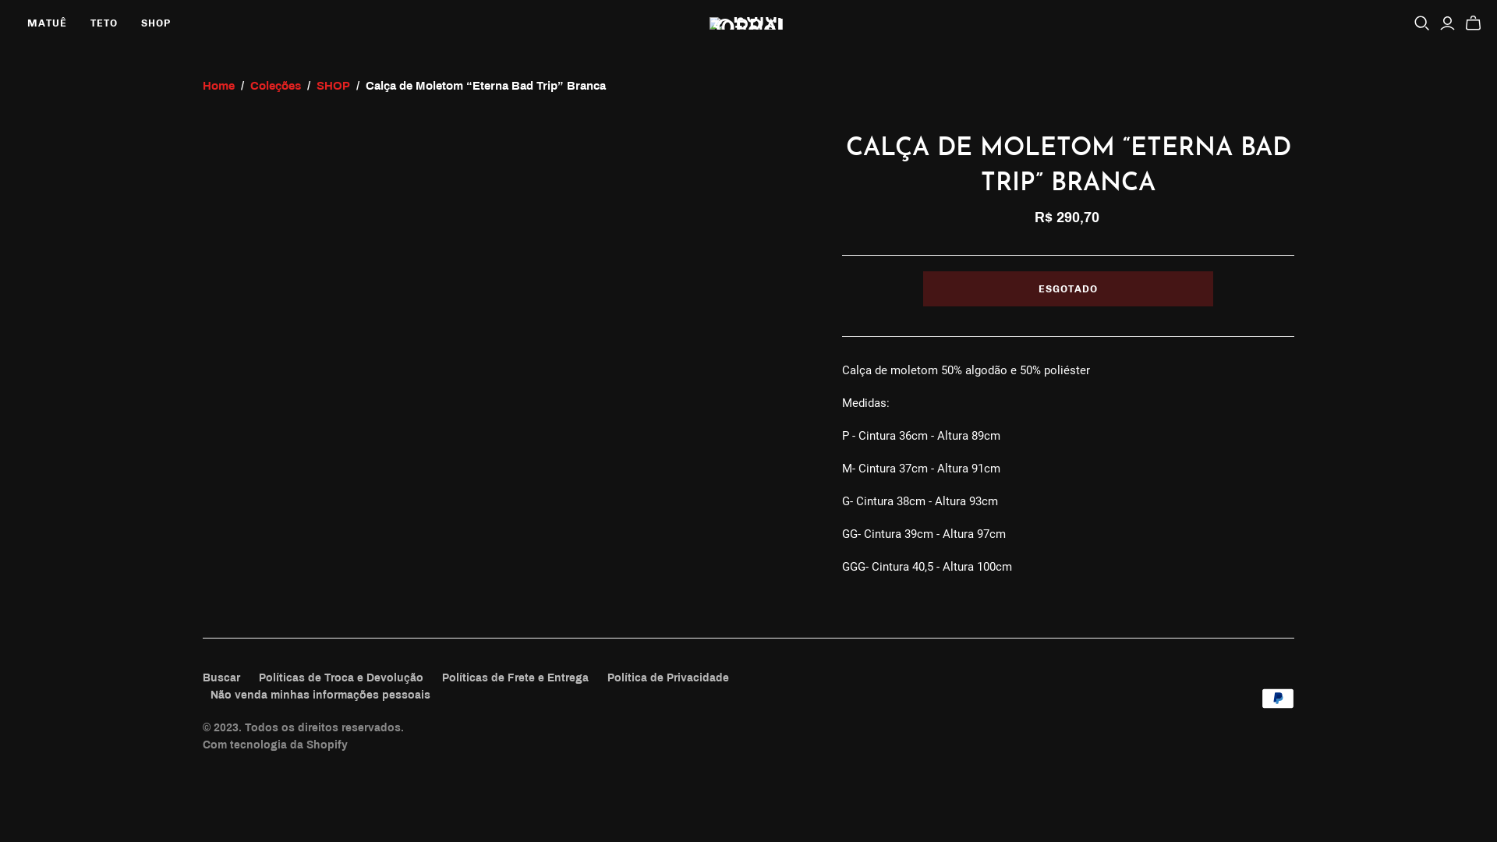 The image size is (1497, 842). I want to click on Buscar, so click(221, 678).